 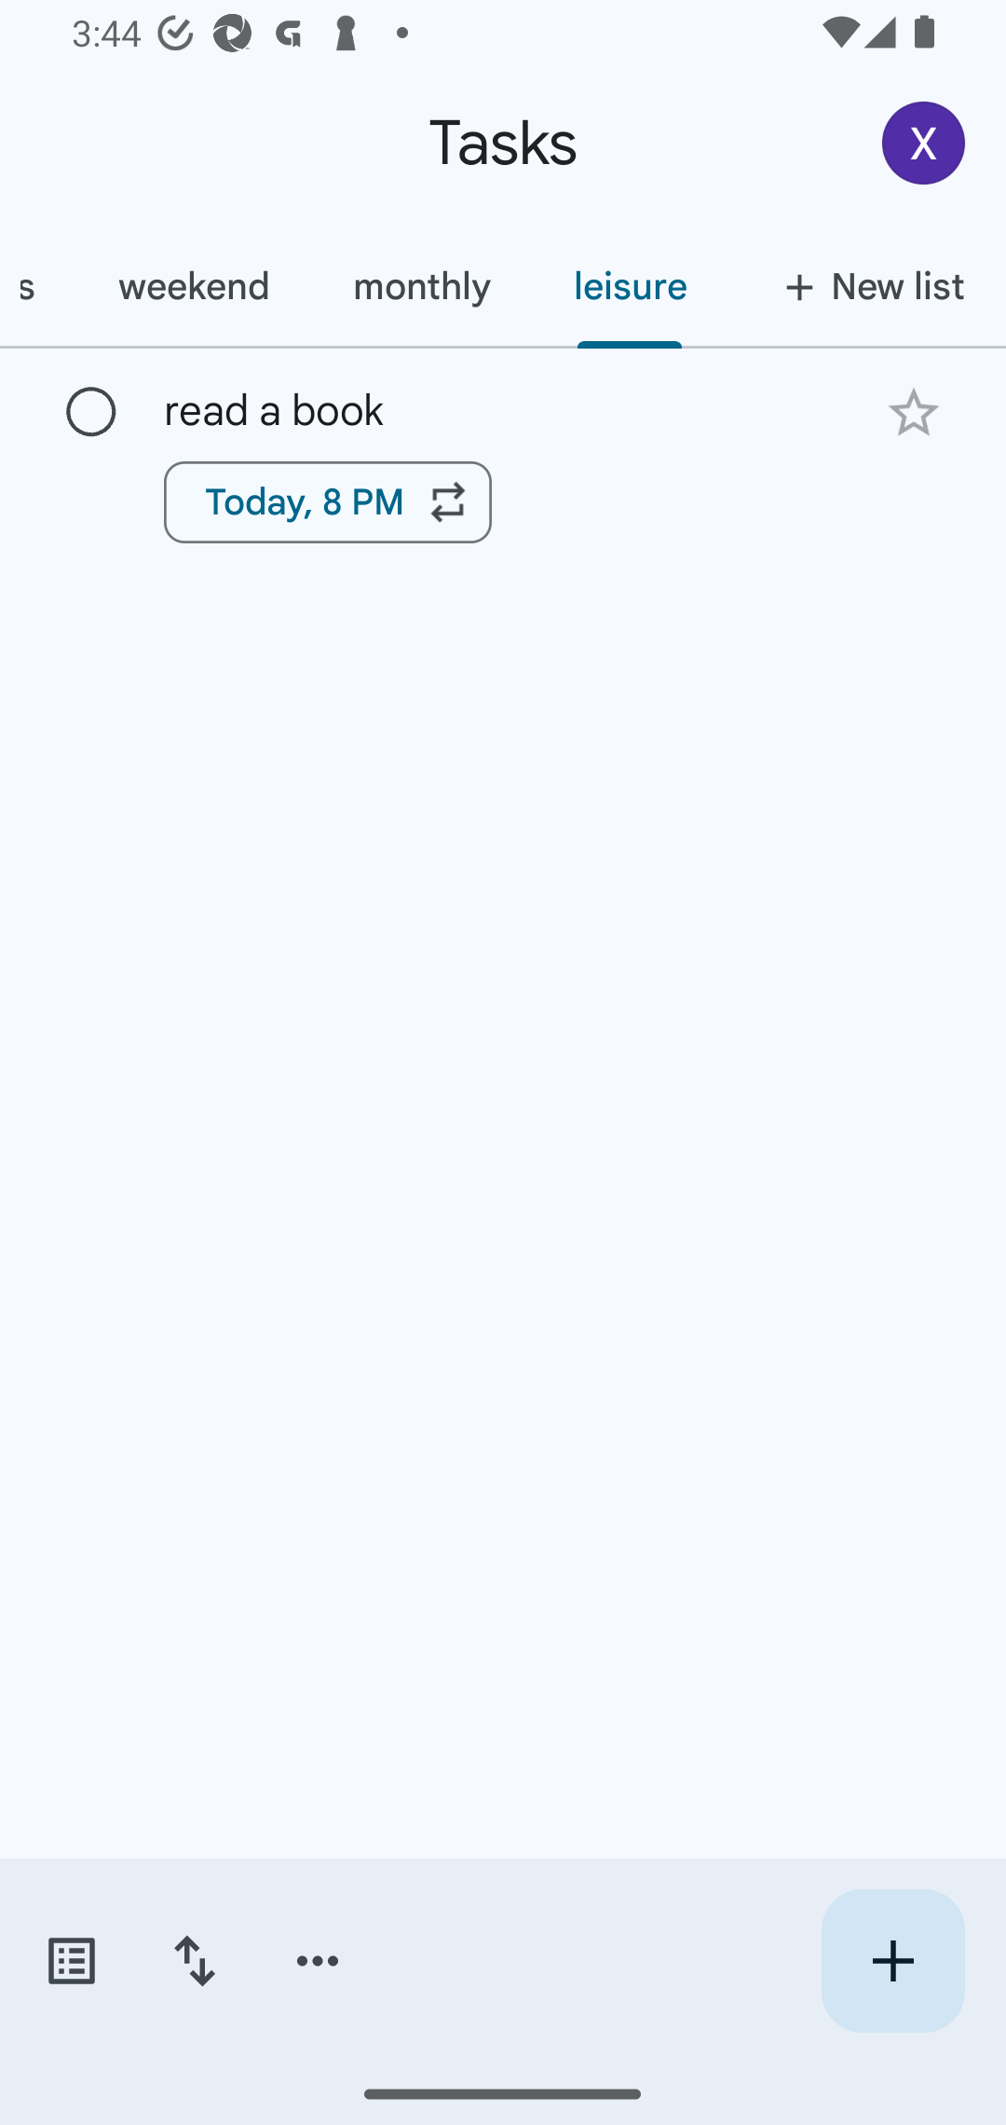 I want to click on weekend, so click(x=194, y=286).